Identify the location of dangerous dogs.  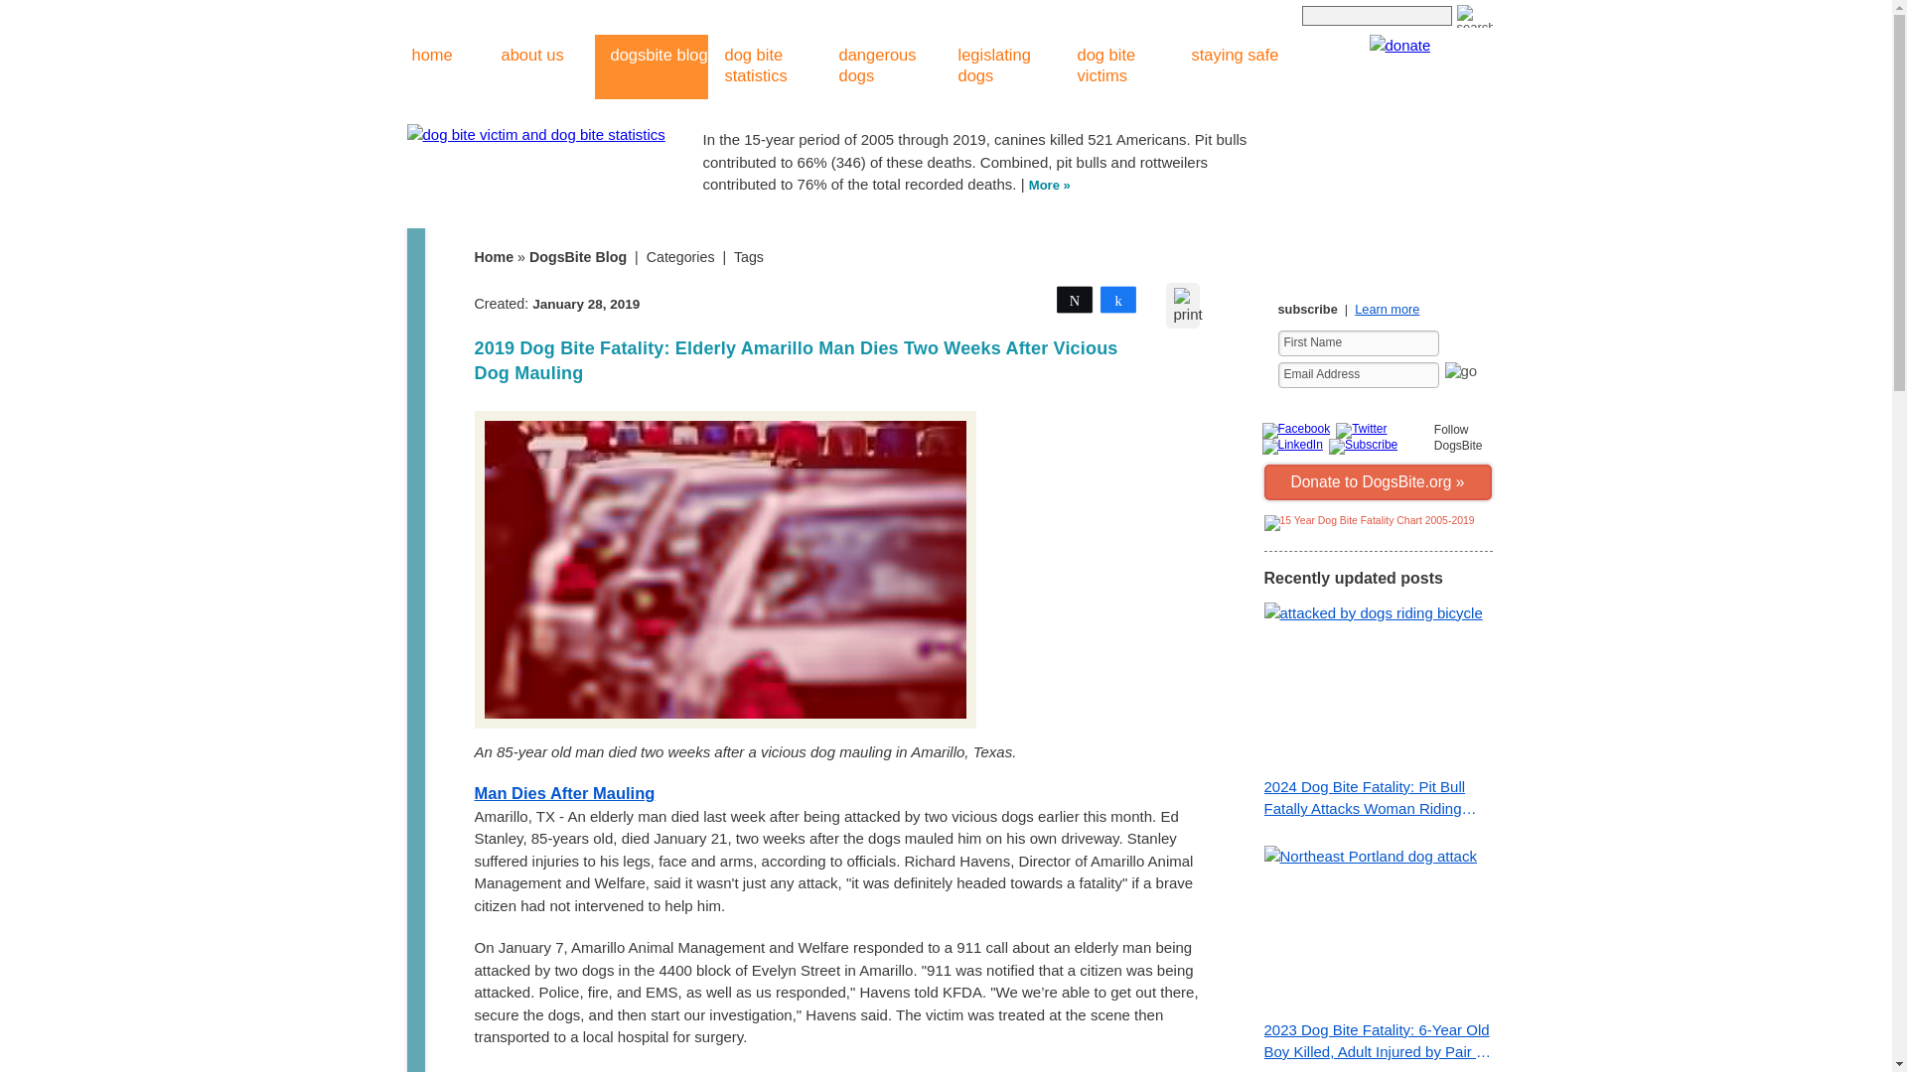
(882, 67).